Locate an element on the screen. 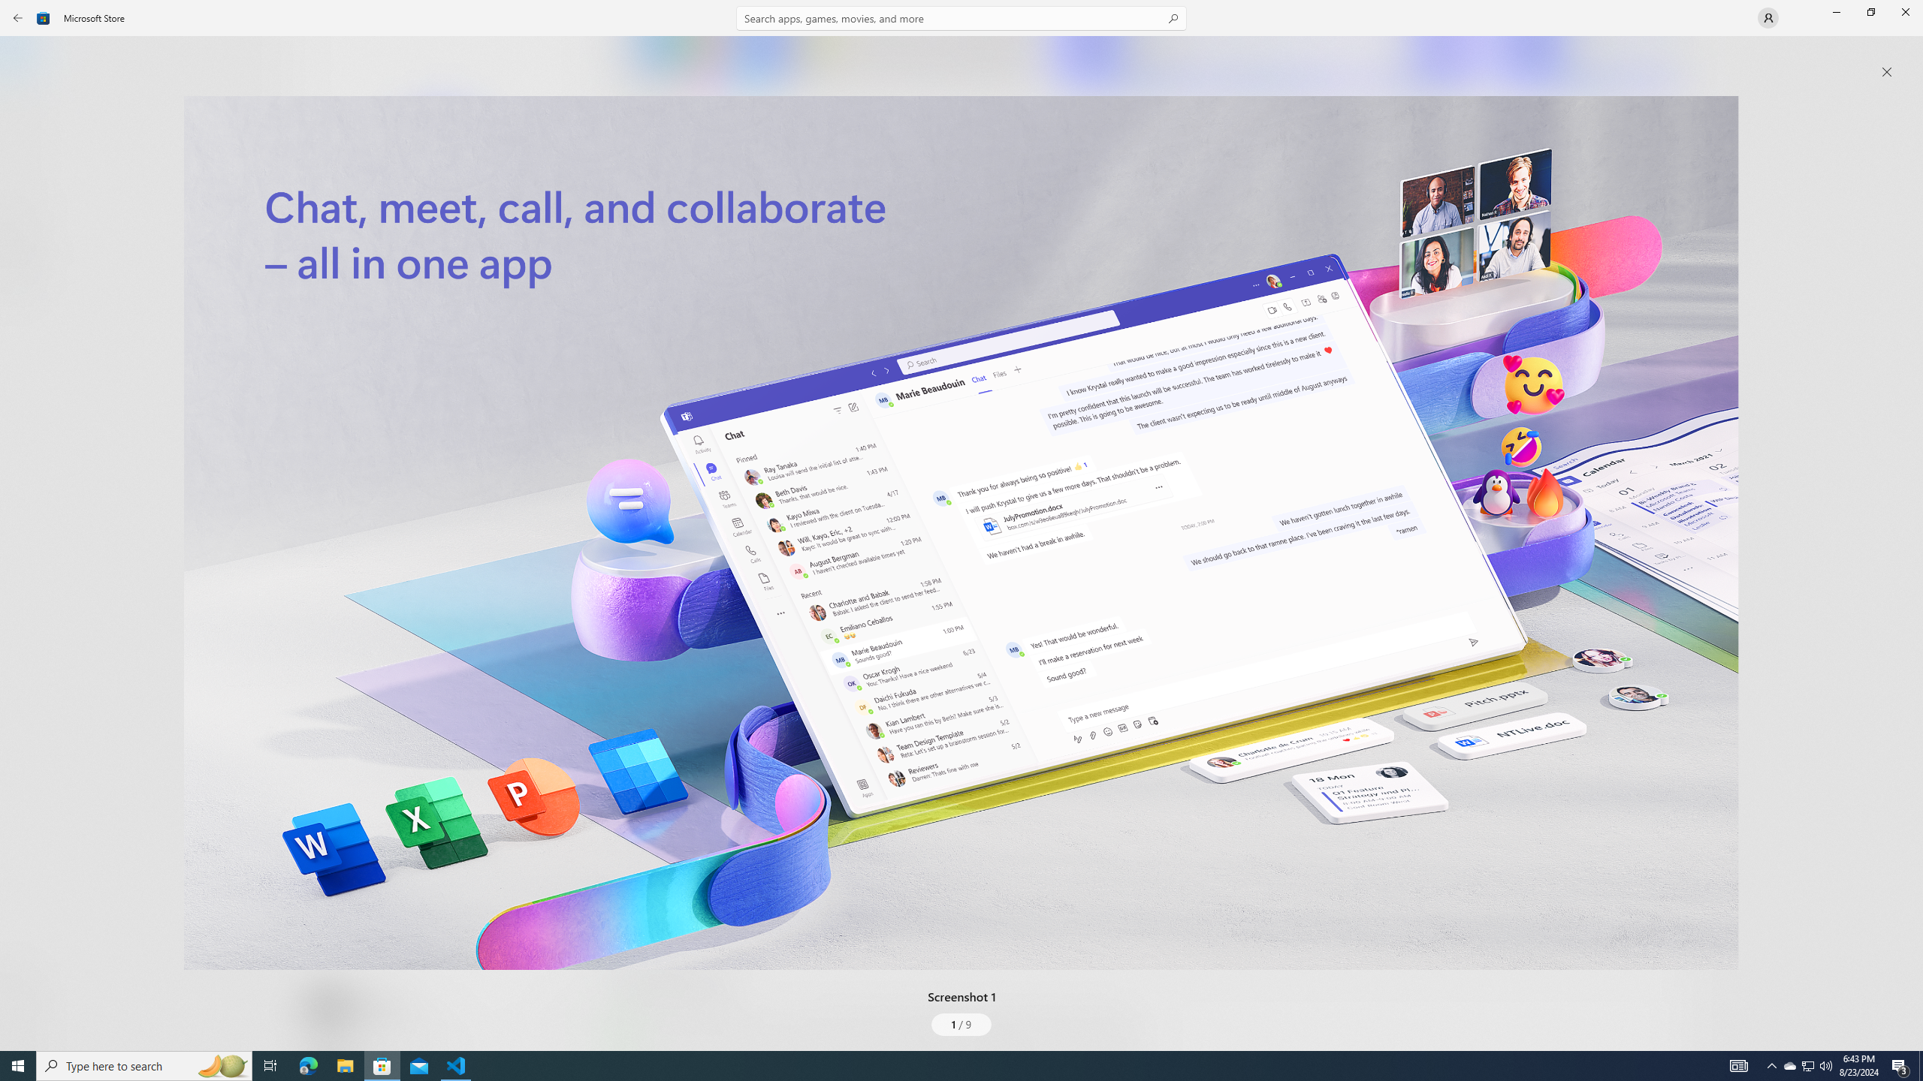 The width and height of the screenshot is (1923, 1081). Productivity is located at coordinates (435, 563).